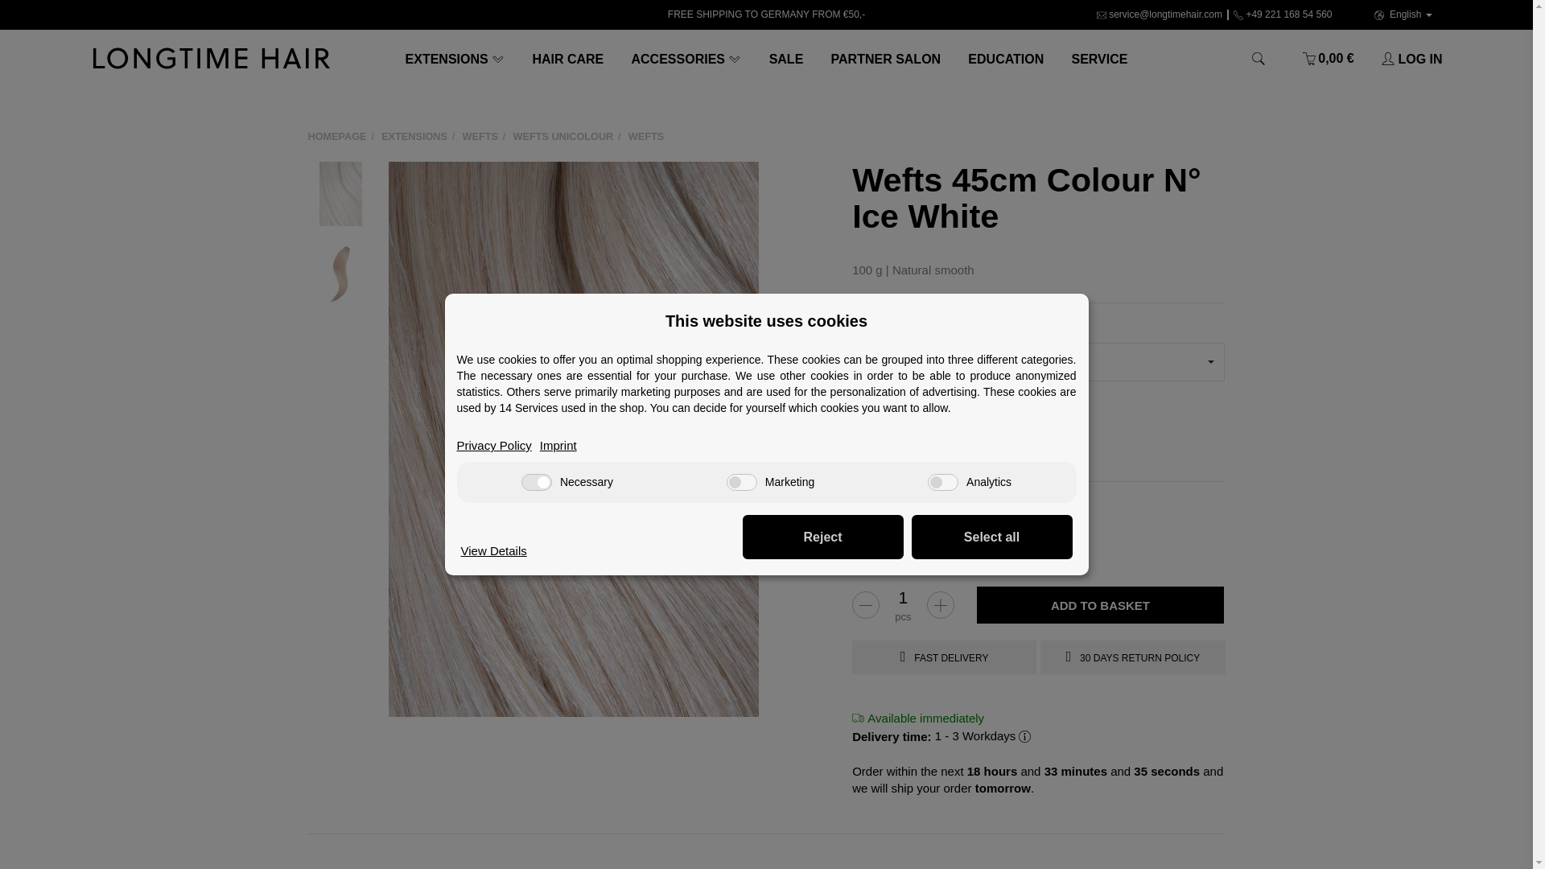 The width and height of the screenshot is (1545, 869). I want to click on on, so click(943, 482).